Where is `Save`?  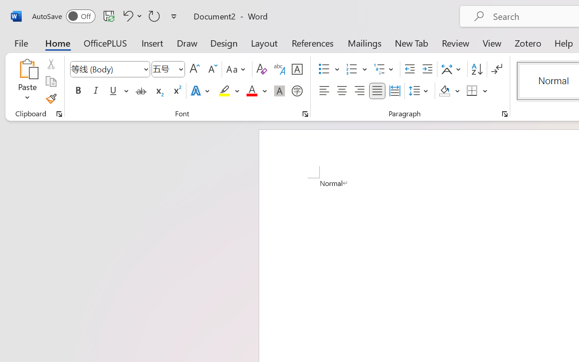
Save is located at coordinates (109, 16).